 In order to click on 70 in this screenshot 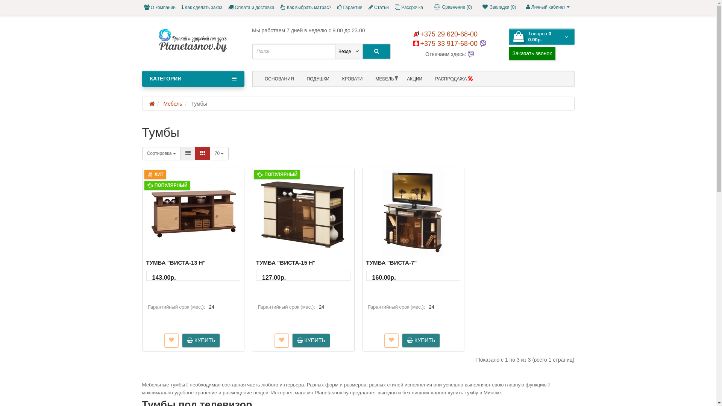, I will do `click(220, 153)`.